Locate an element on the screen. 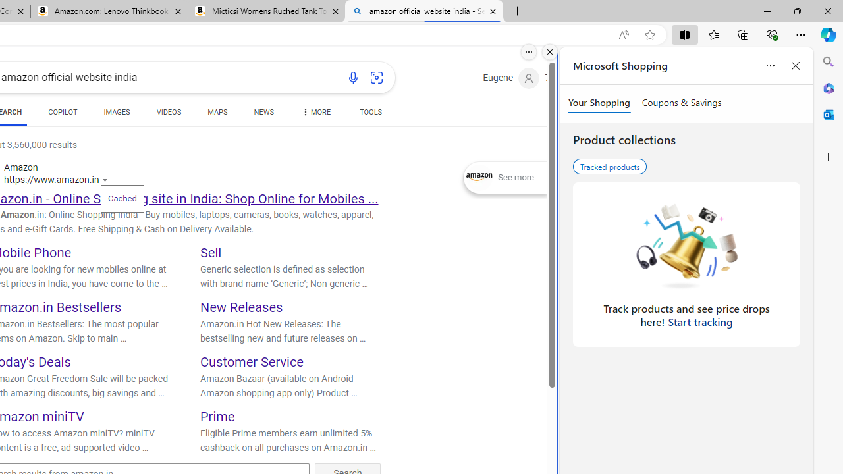 Image resolution: width=843 pixels, height=474 pixels. Sell is located at coordinates (211, 253).